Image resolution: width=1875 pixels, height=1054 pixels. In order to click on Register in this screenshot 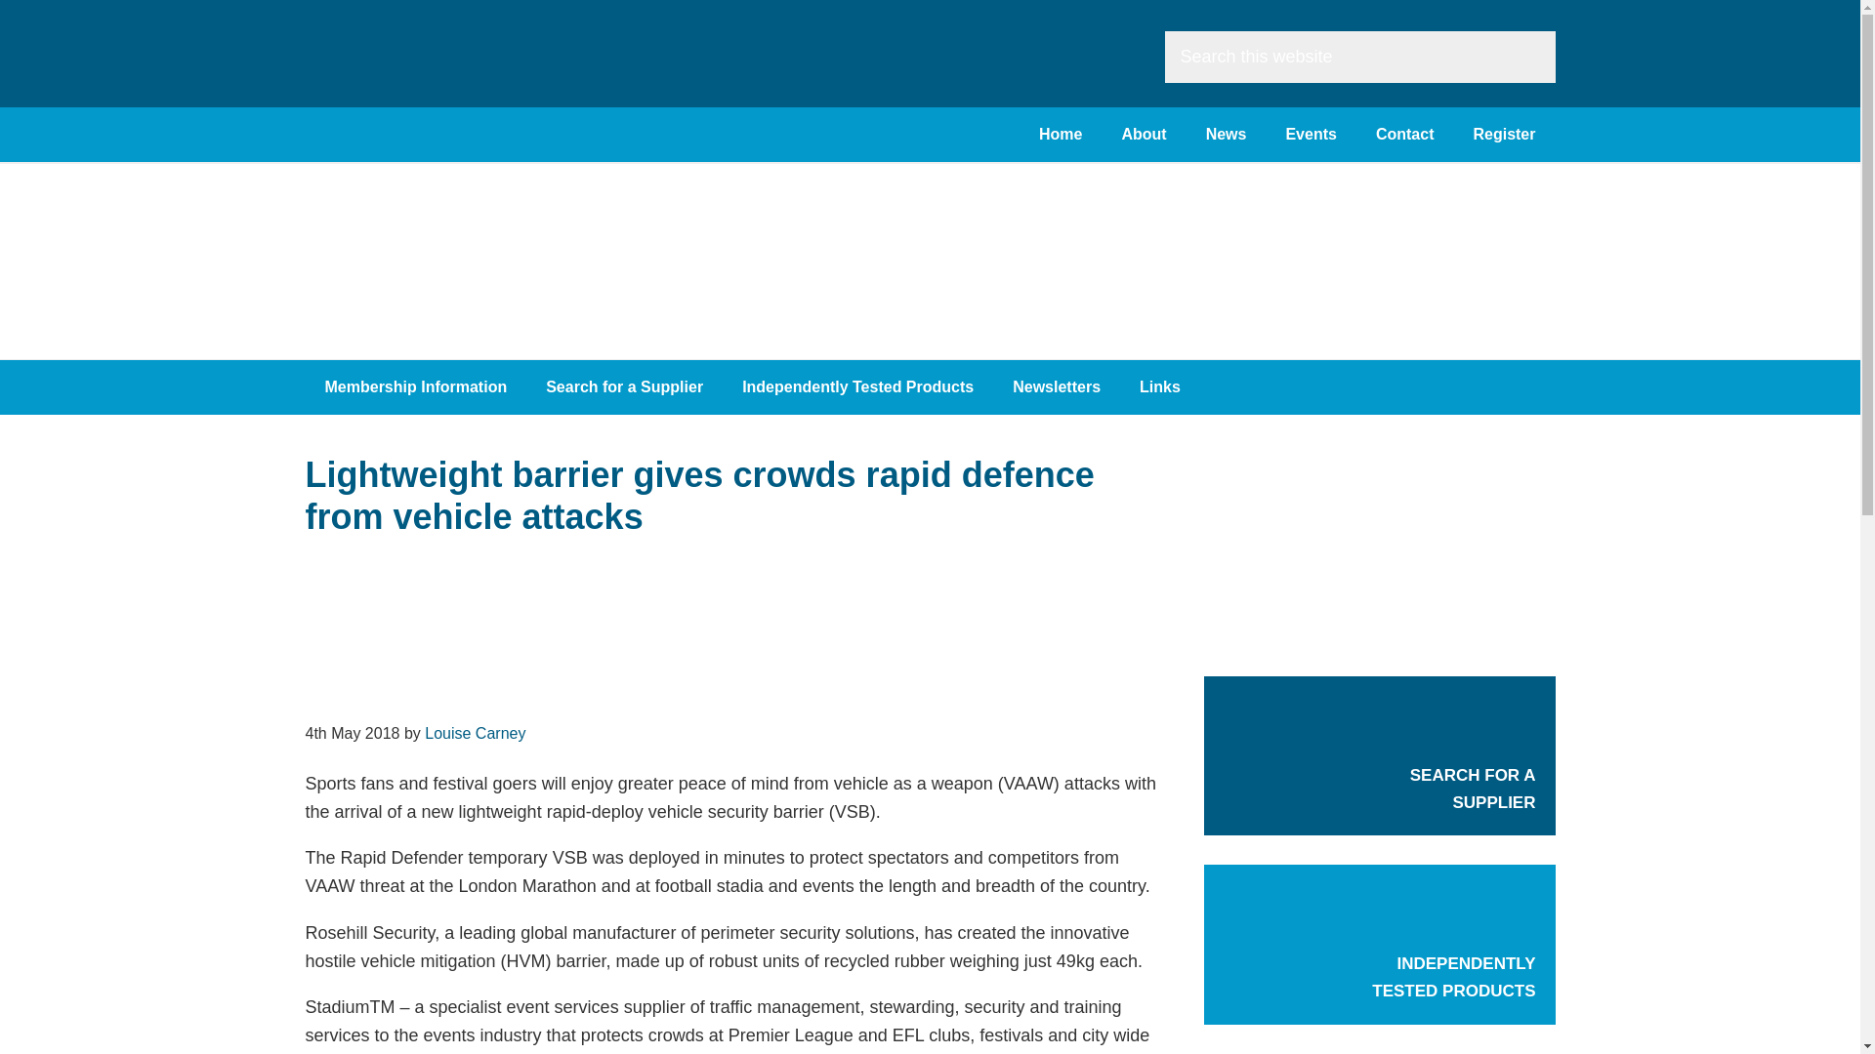, I will do `click(1504, 135)`.